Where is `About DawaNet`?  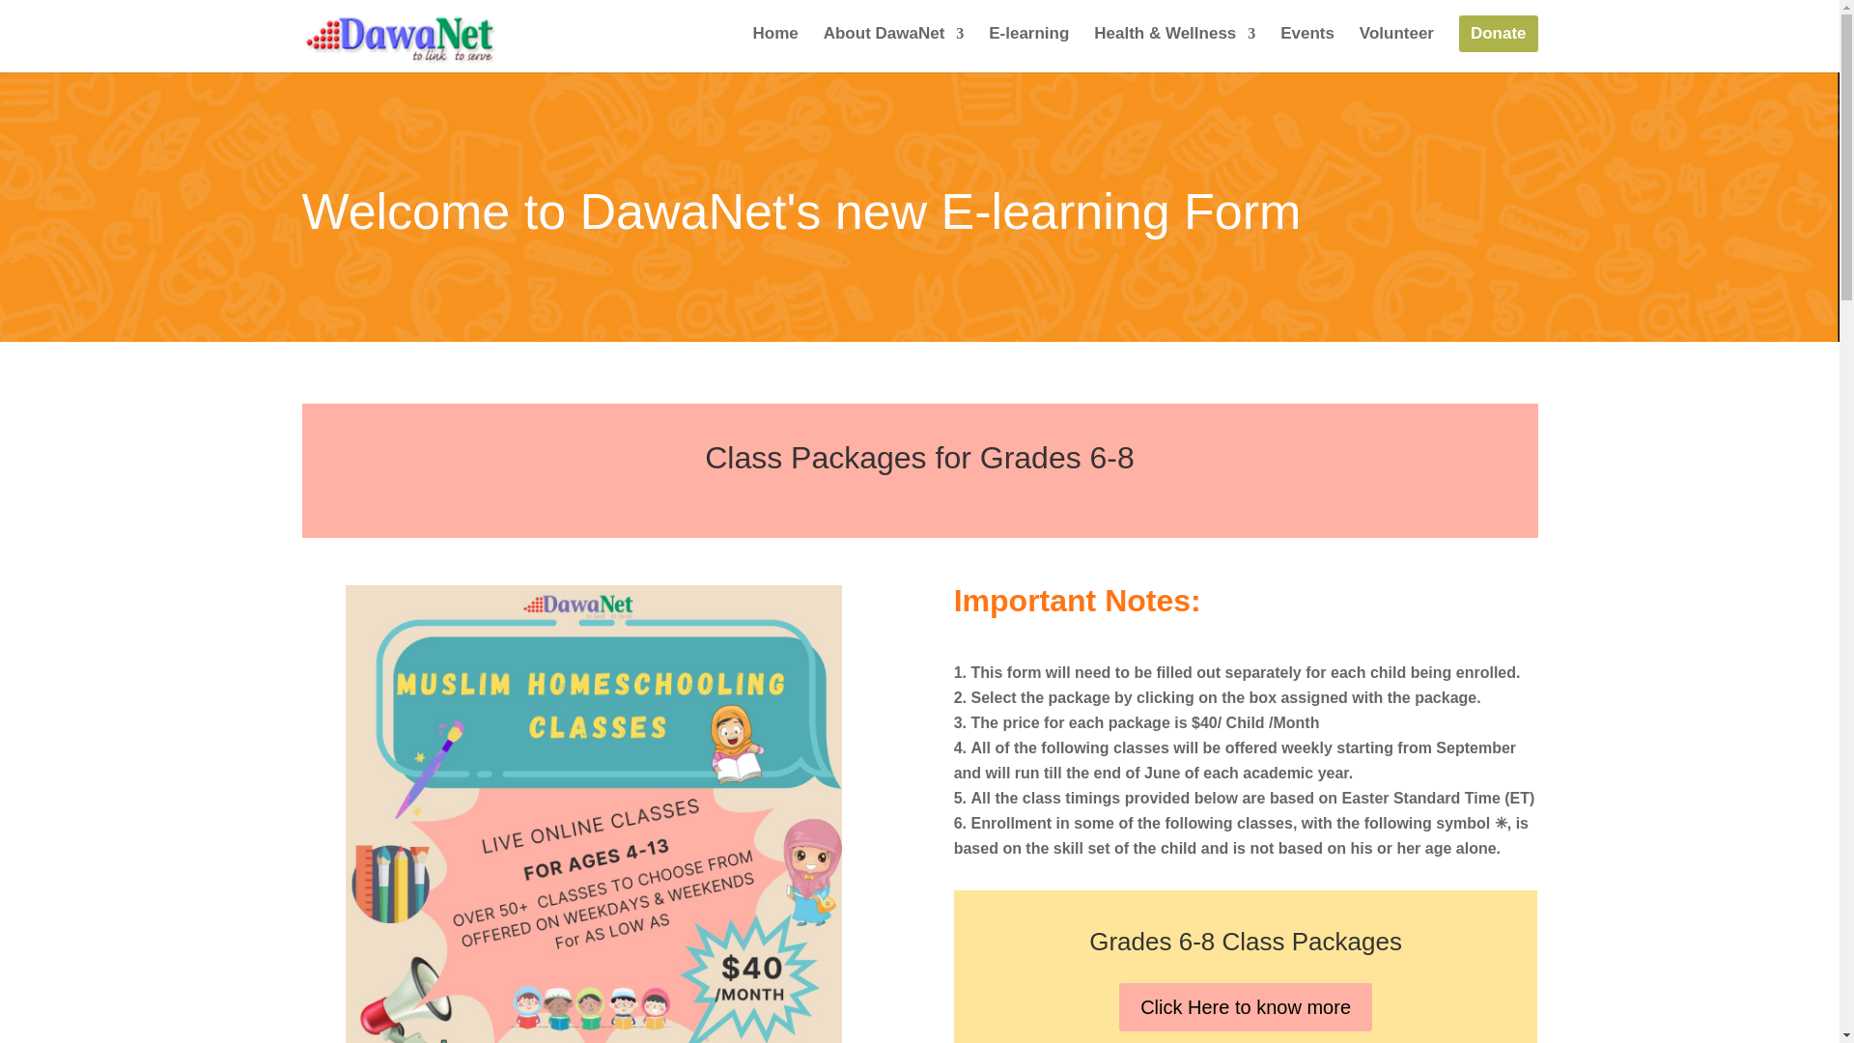 About DawaNet is located at coordinates (893, 49).